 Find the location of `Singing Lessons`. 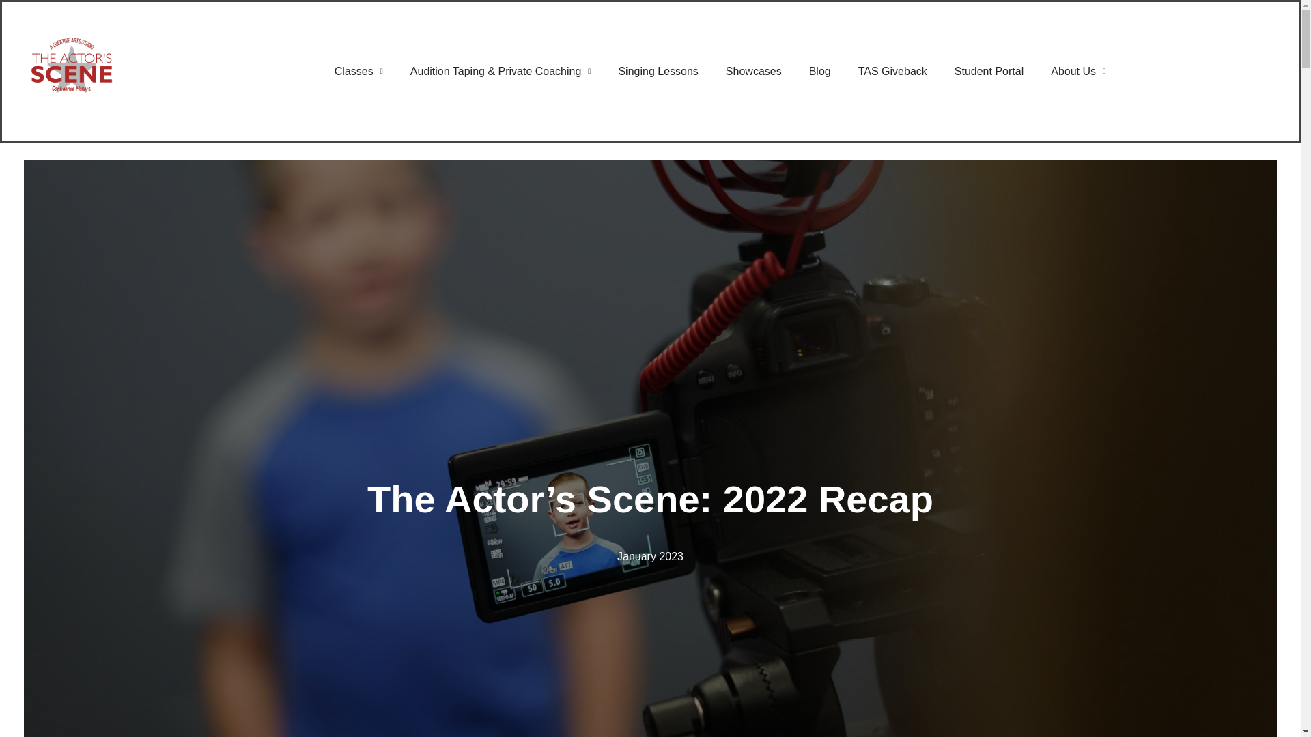

Singing Lessons is located at coordinates (658, 72).